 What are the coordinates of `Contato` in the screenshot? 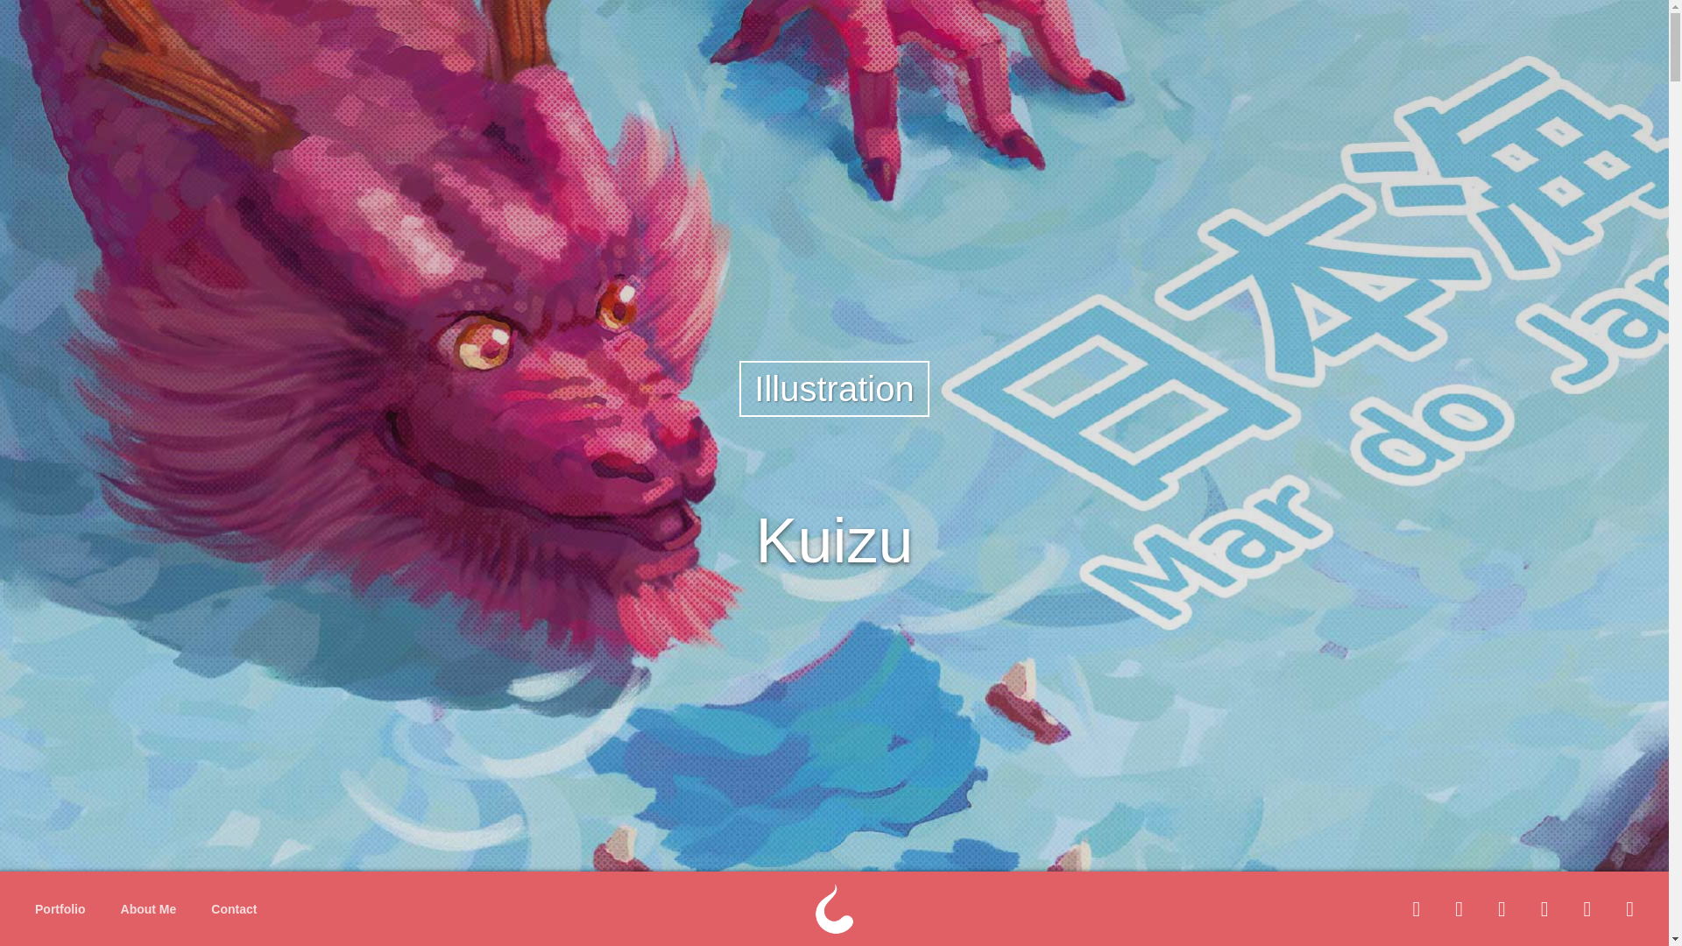 It's located at (241, 909).